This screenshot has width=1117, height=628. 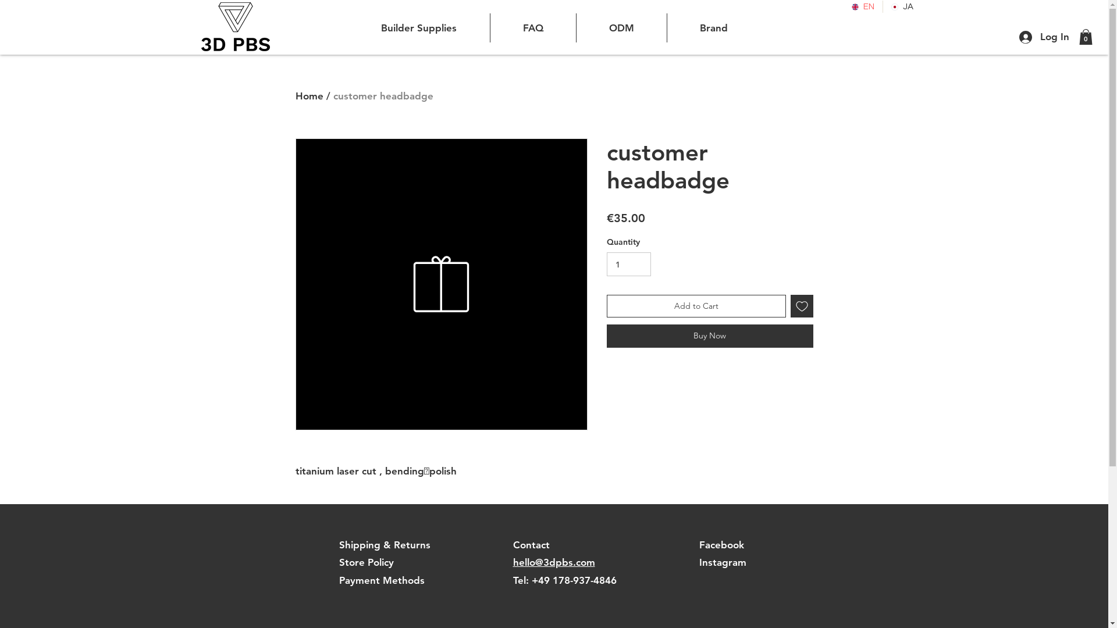 I want to click on customer headbadge, so click(x=383, y=96).